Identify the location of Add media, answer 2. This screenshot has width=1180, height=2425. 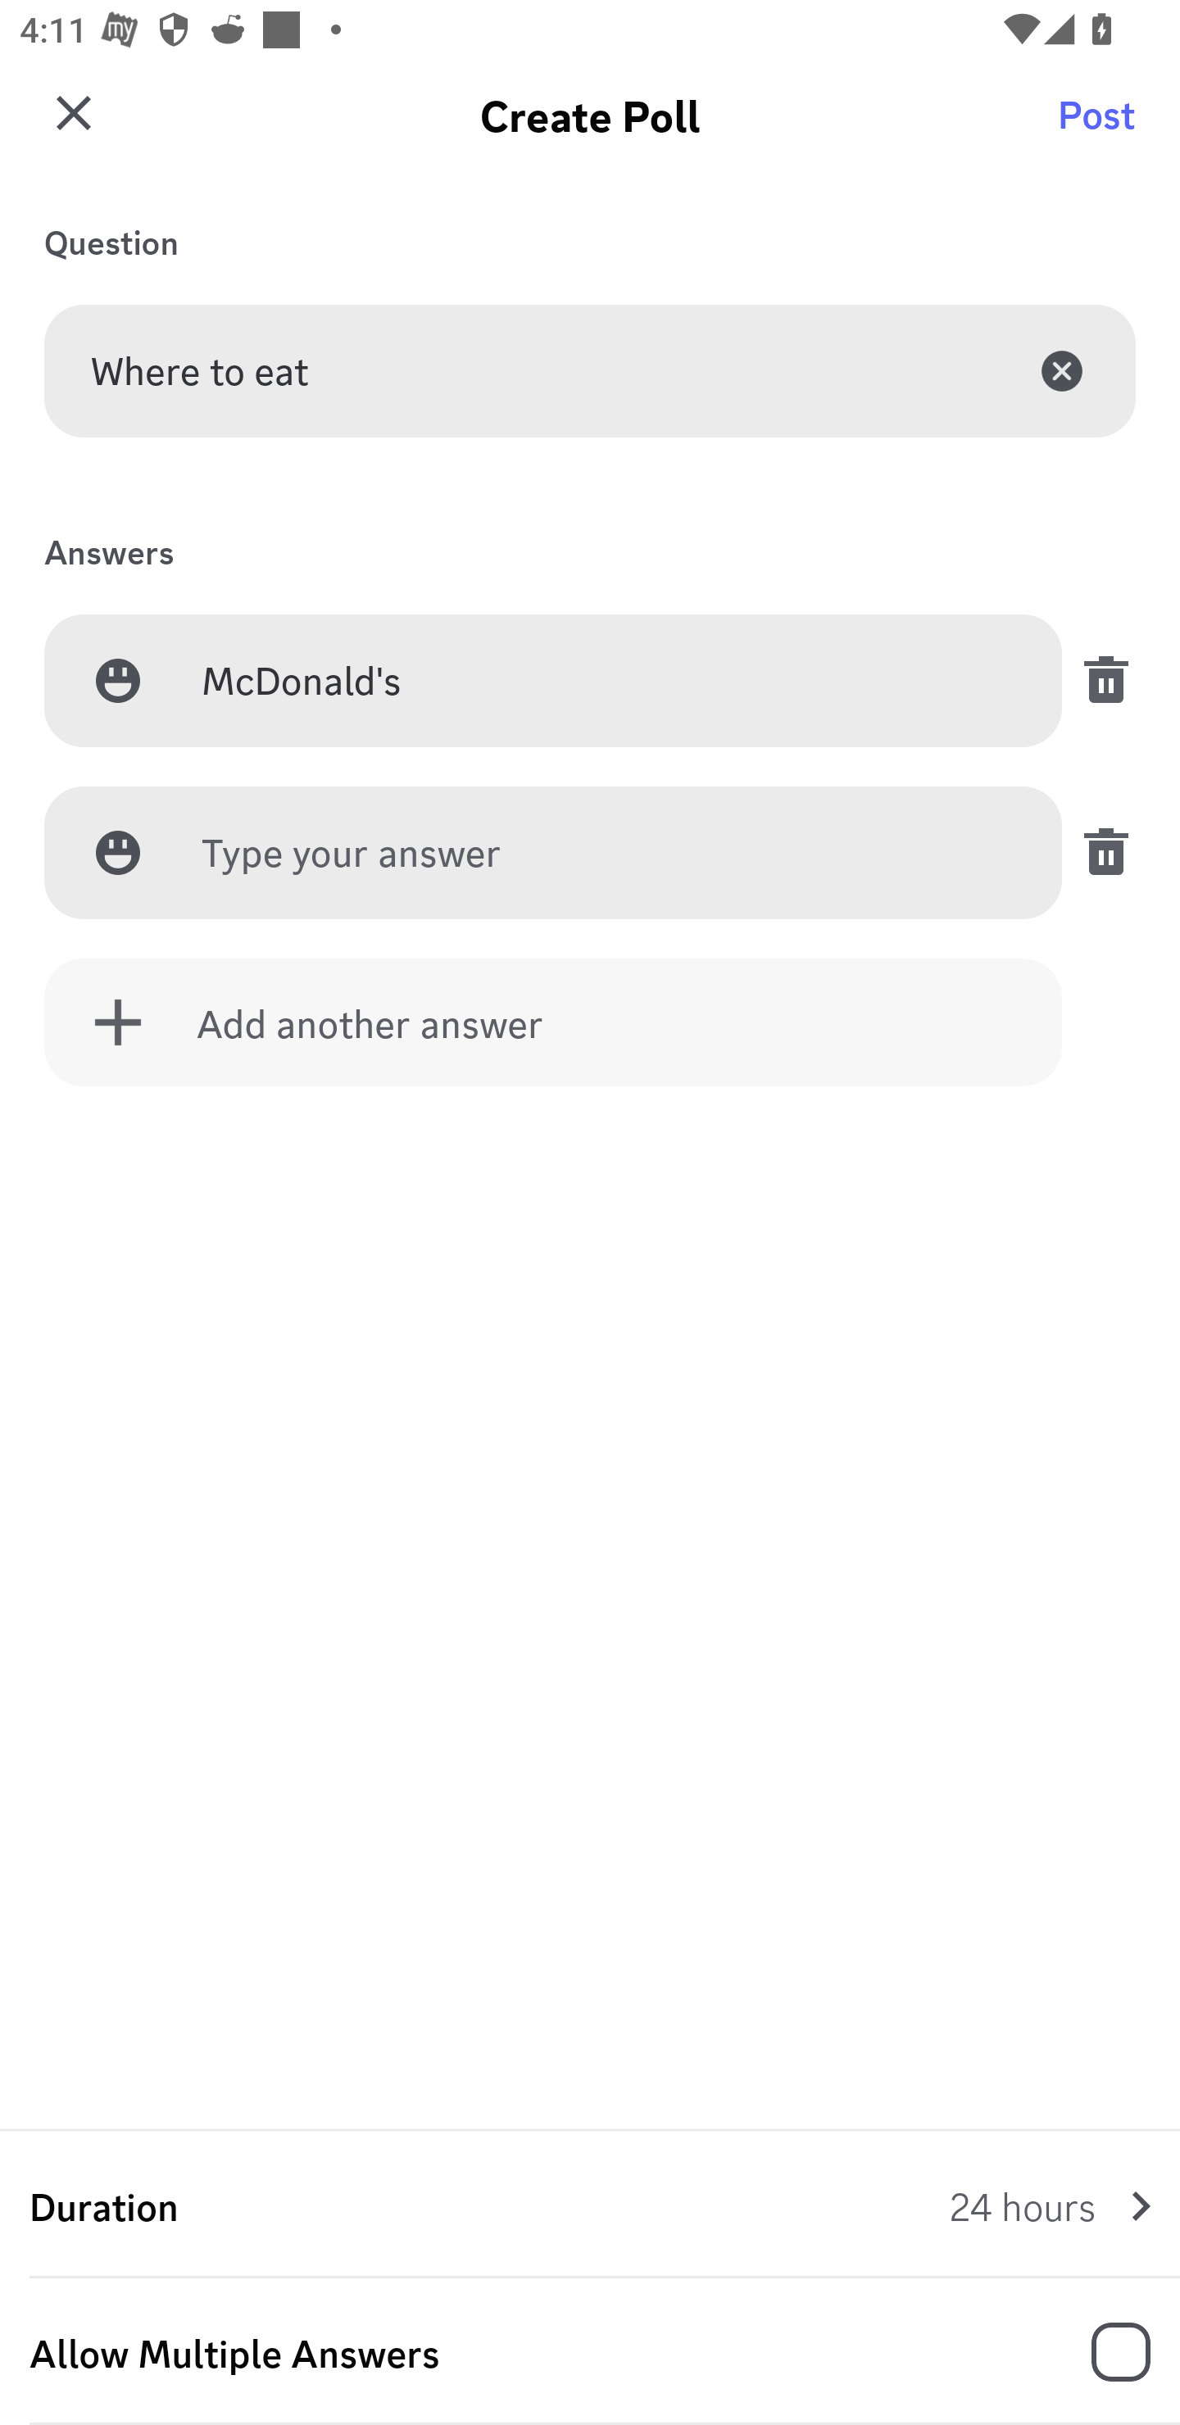
(118, 852).